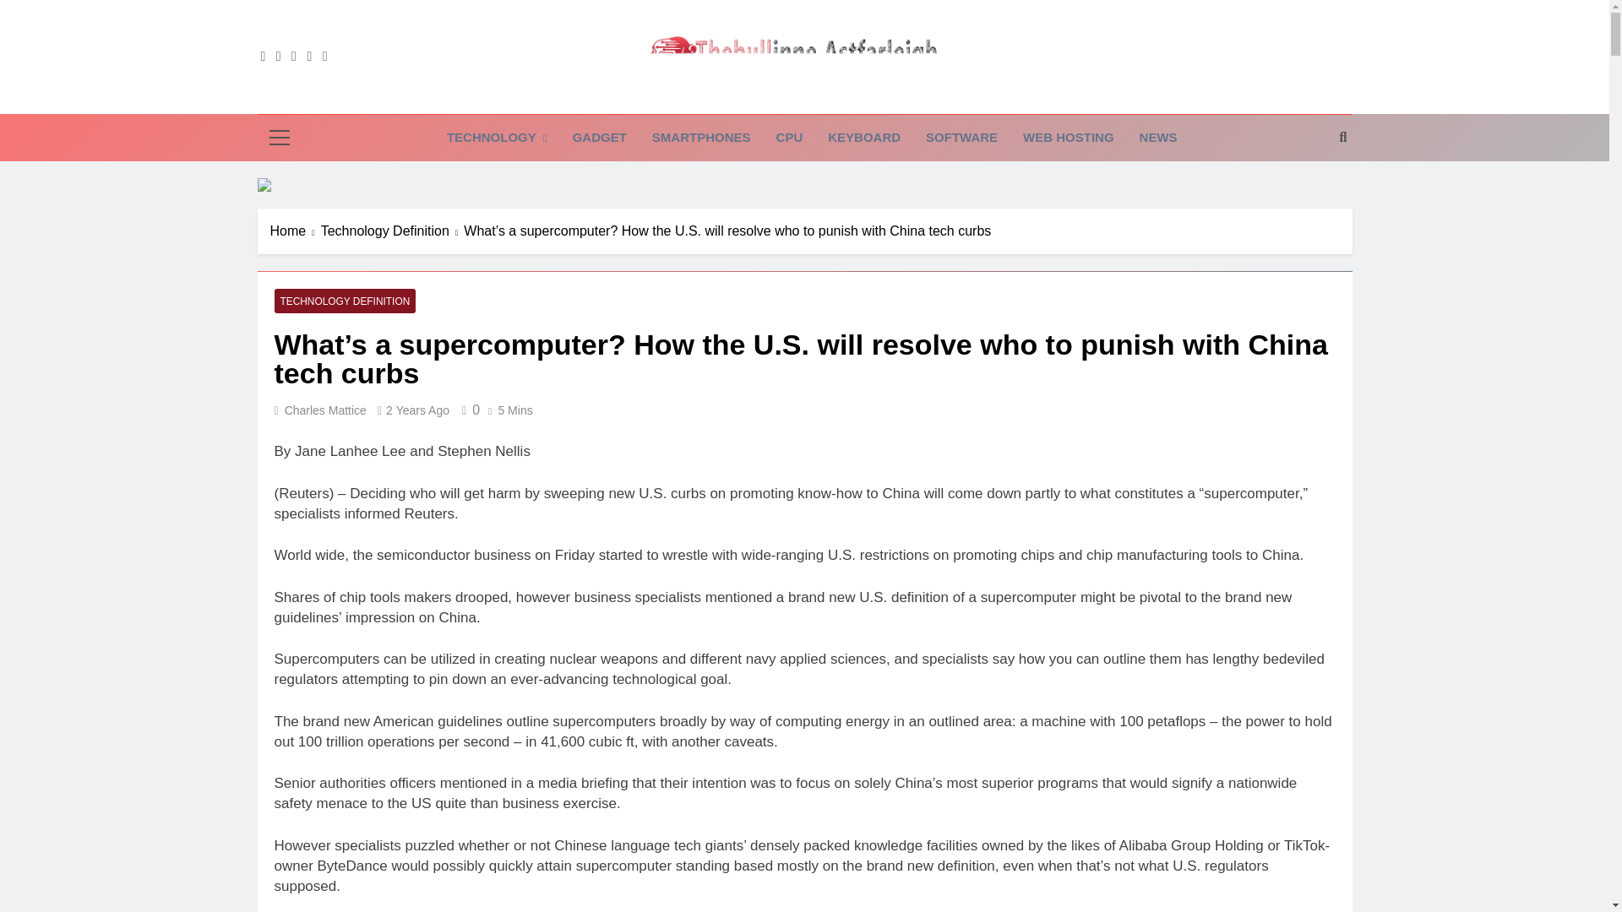 The height and width of the screenshot is (912, 1622). What do you see at coordinates (863, 138) in the screenshot?
I see `KEYBOARD` at bounding box center [863, 138].